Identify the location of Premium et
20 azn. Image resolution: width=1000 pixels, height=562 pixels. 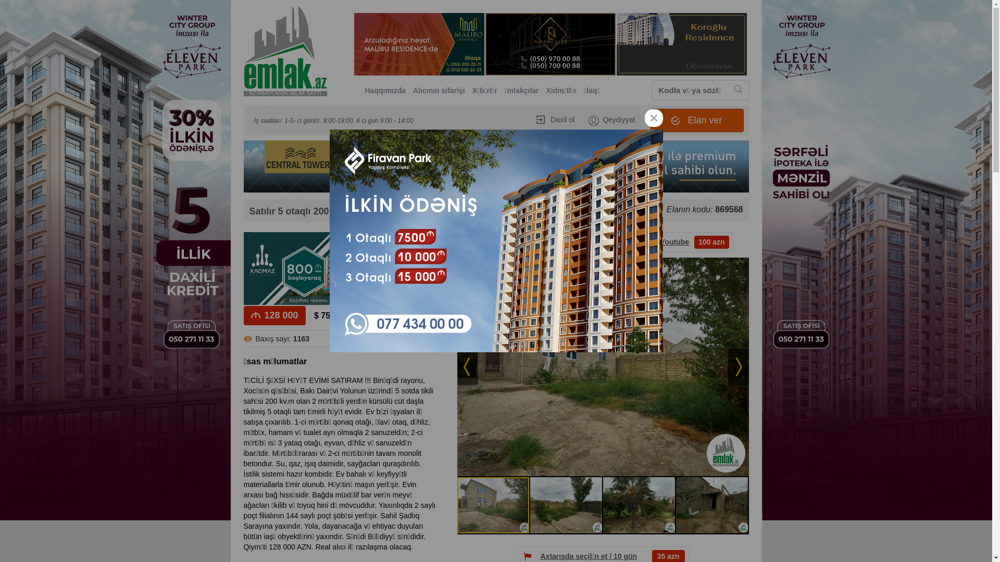
(506, 242).